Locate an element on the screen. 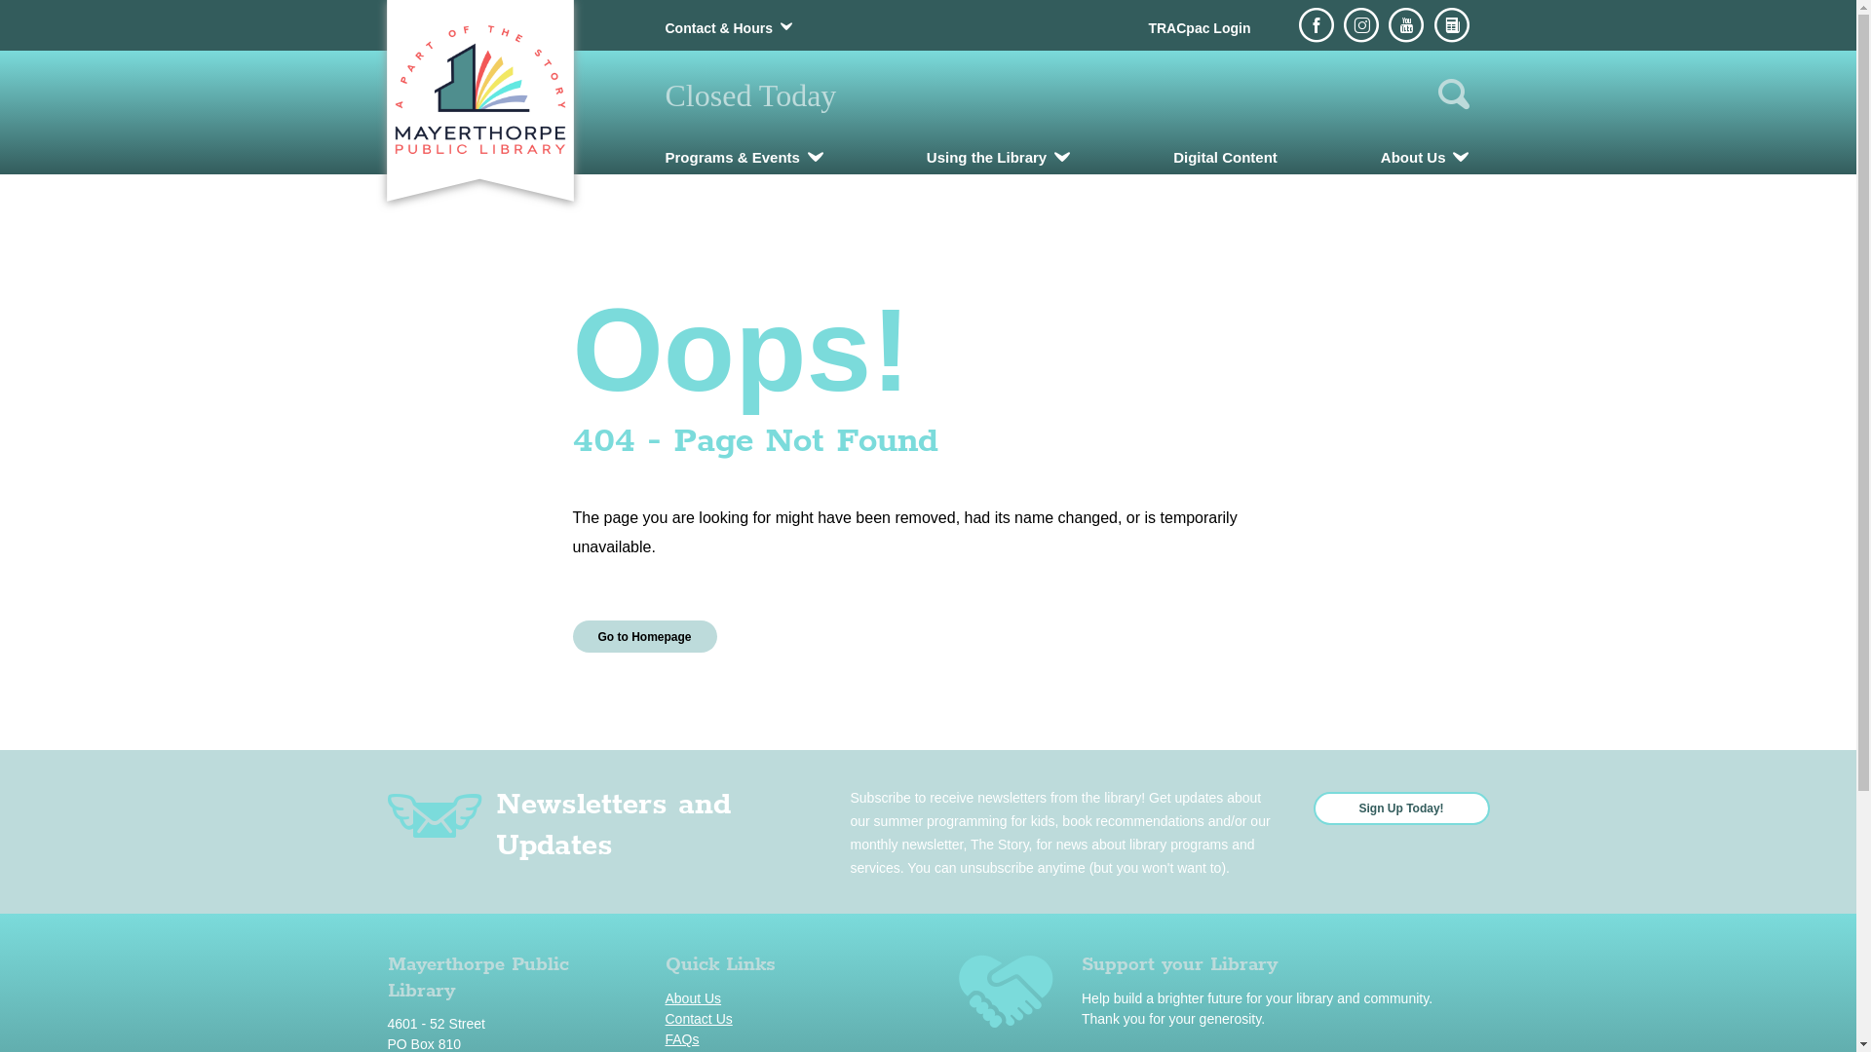 The image size is (1871, 1052). Contact & Hours is located at coordinates (718, 28).